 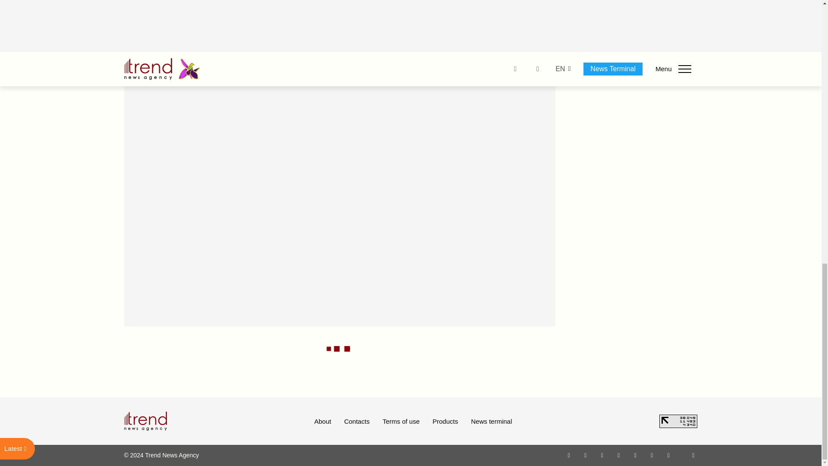 What do you see at coordinates (668, 455) in the screenshot?
I see `Android App` at bounding box center [668, 455].